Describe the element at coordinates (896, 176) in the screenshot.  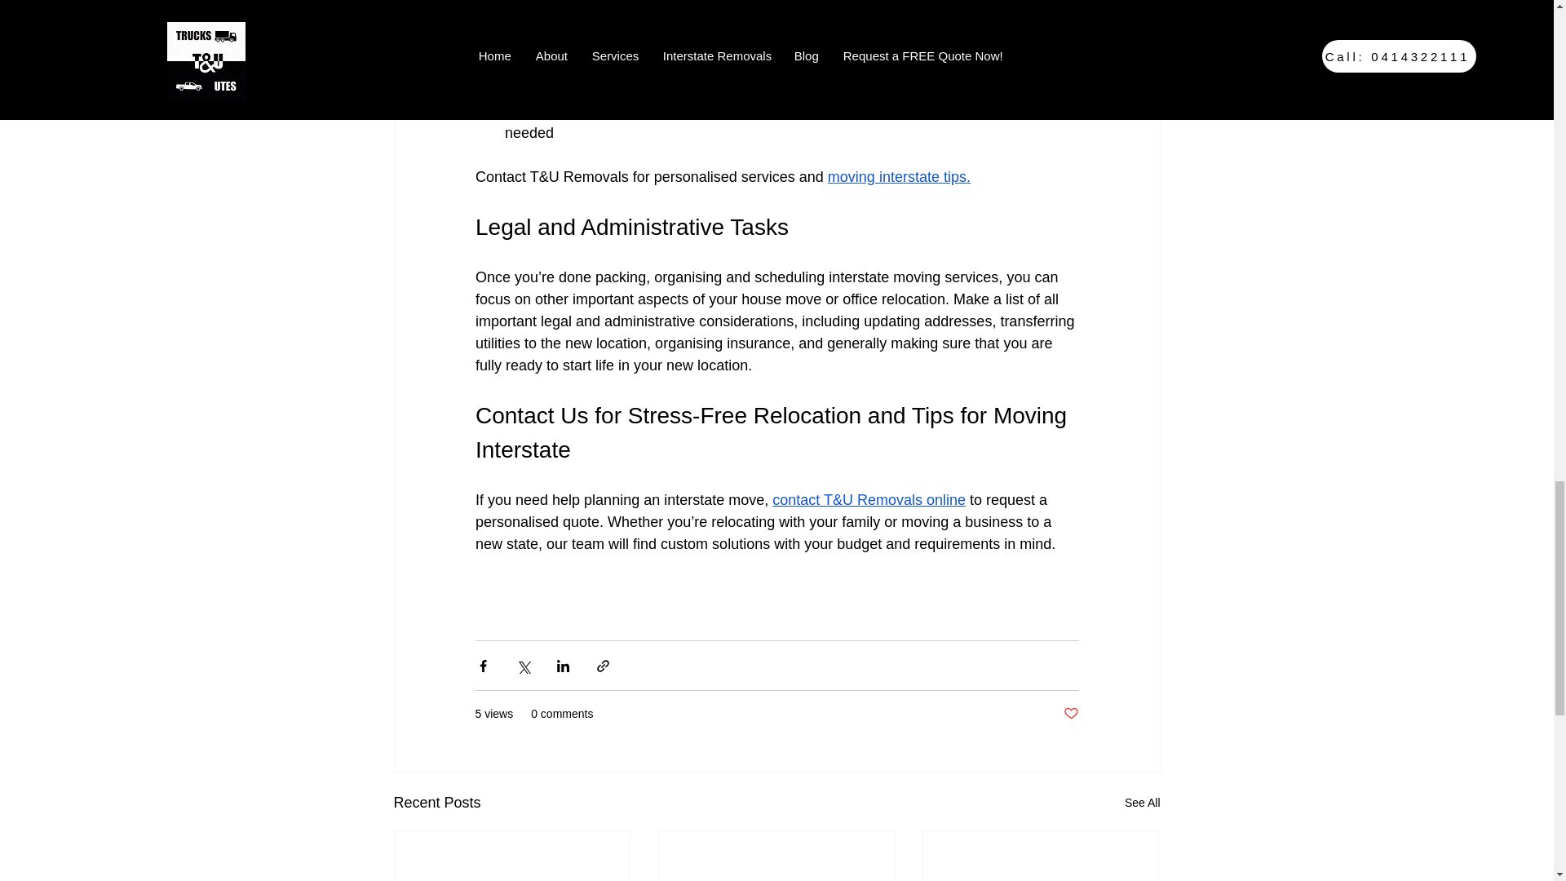
I see `moving interstate tips` at that location.